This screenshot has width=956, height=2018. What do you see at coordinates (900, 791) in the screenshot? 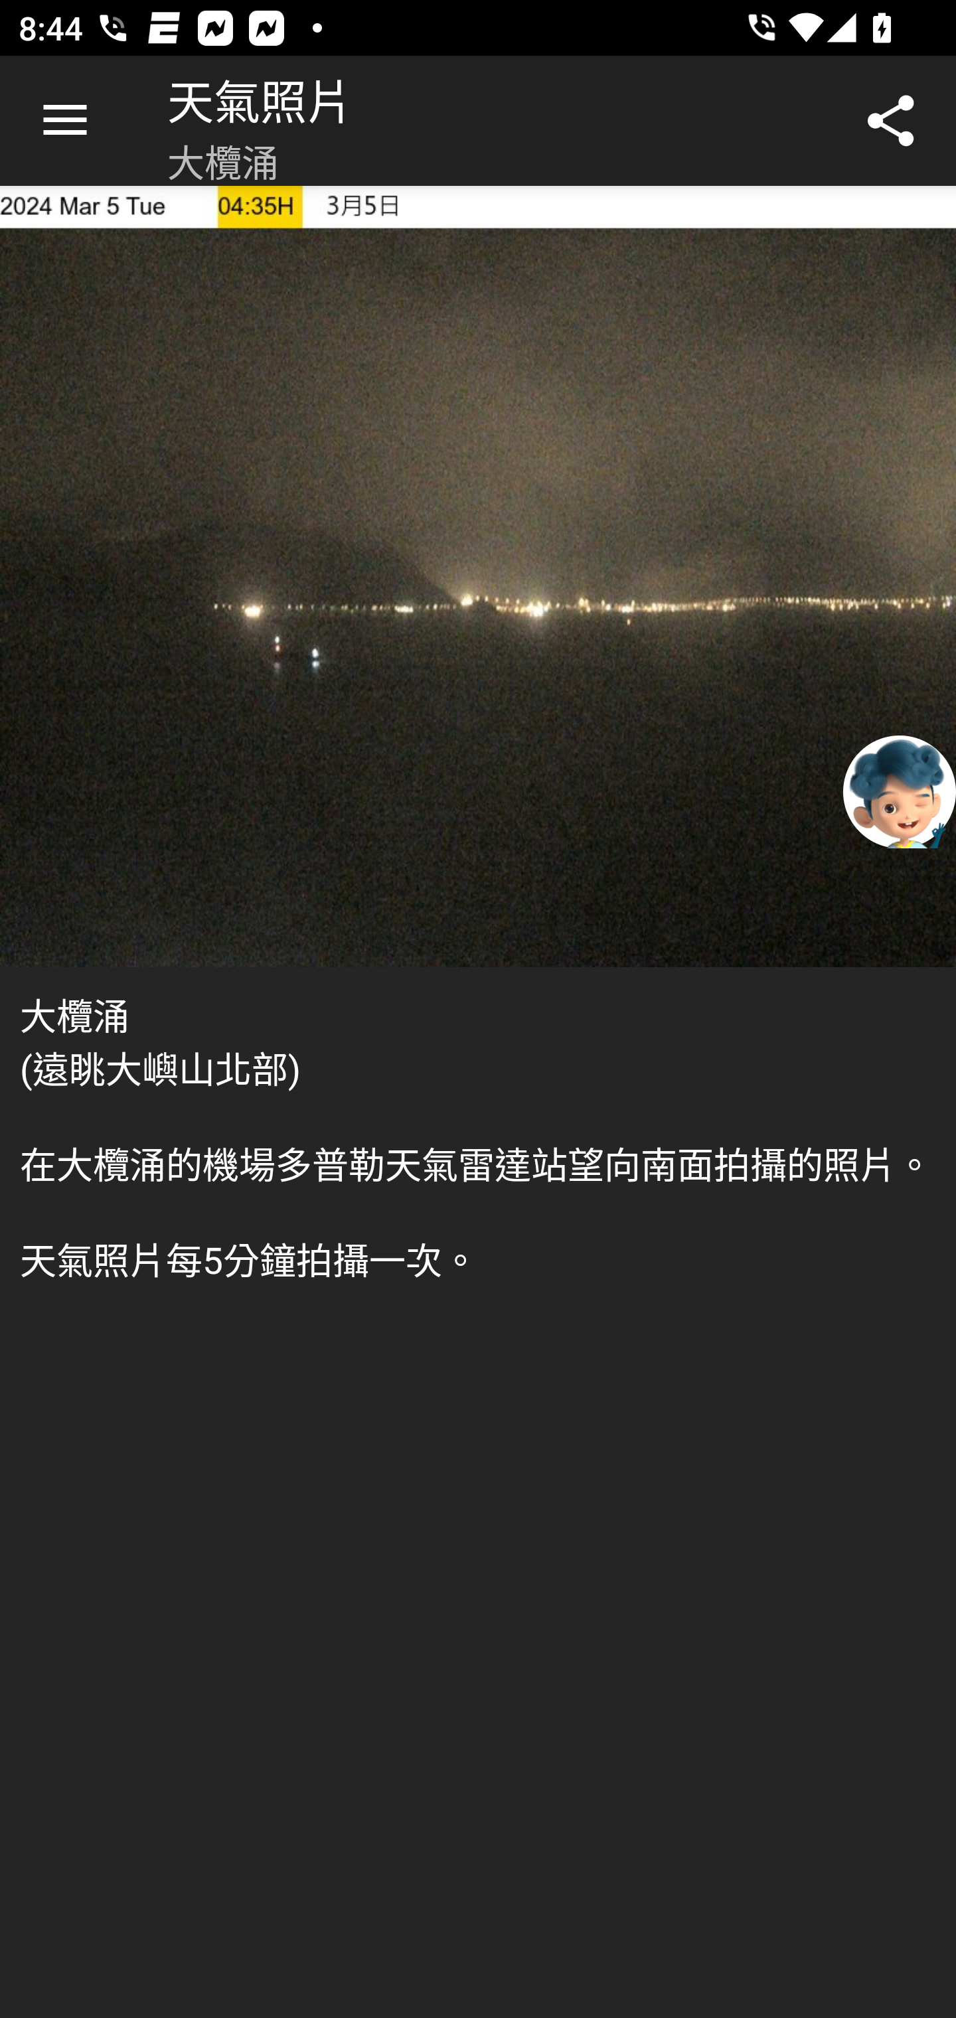
I see `聊天機械人` at bounding box center [900, 791].